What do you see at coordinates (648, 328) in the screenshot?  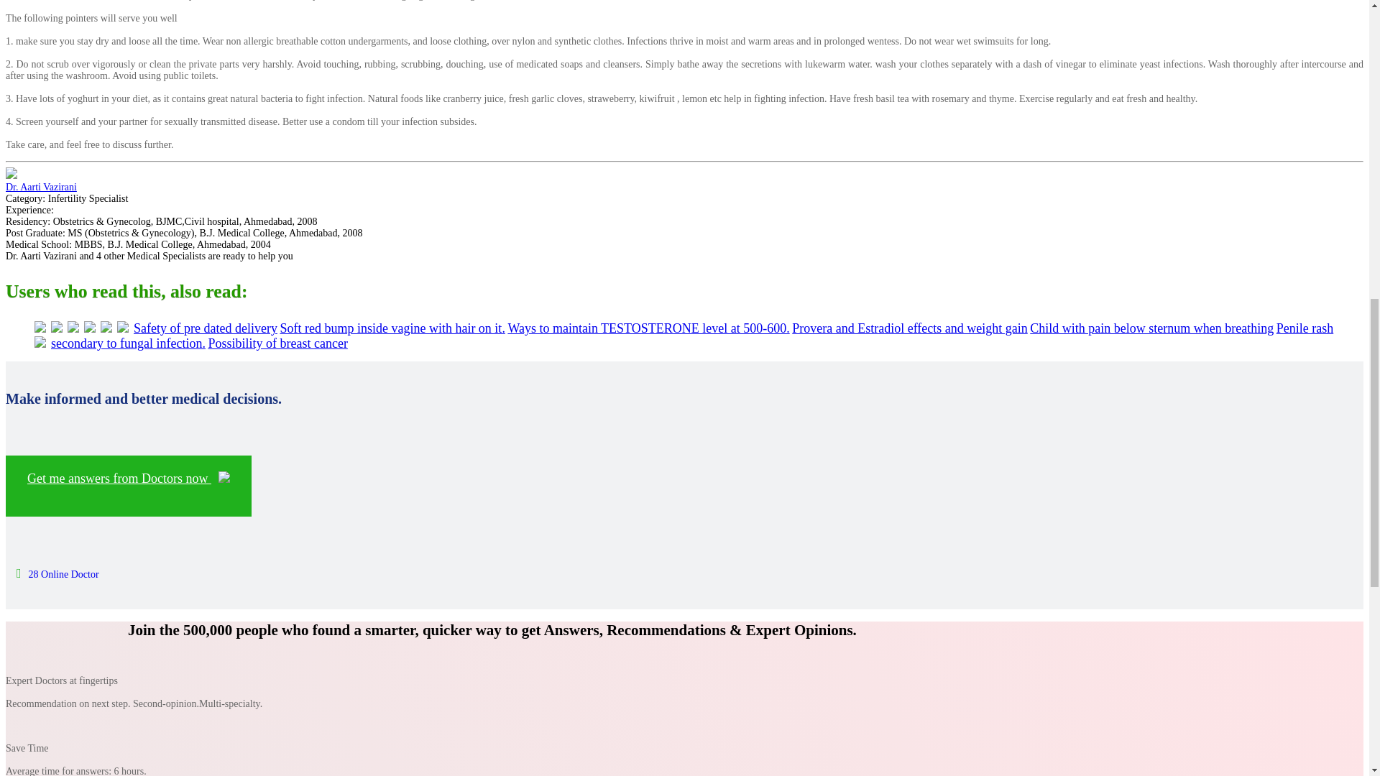 I see `Ways to maintain TESTOSTERONE level at 500-600.` at bounding box center [648, 328].